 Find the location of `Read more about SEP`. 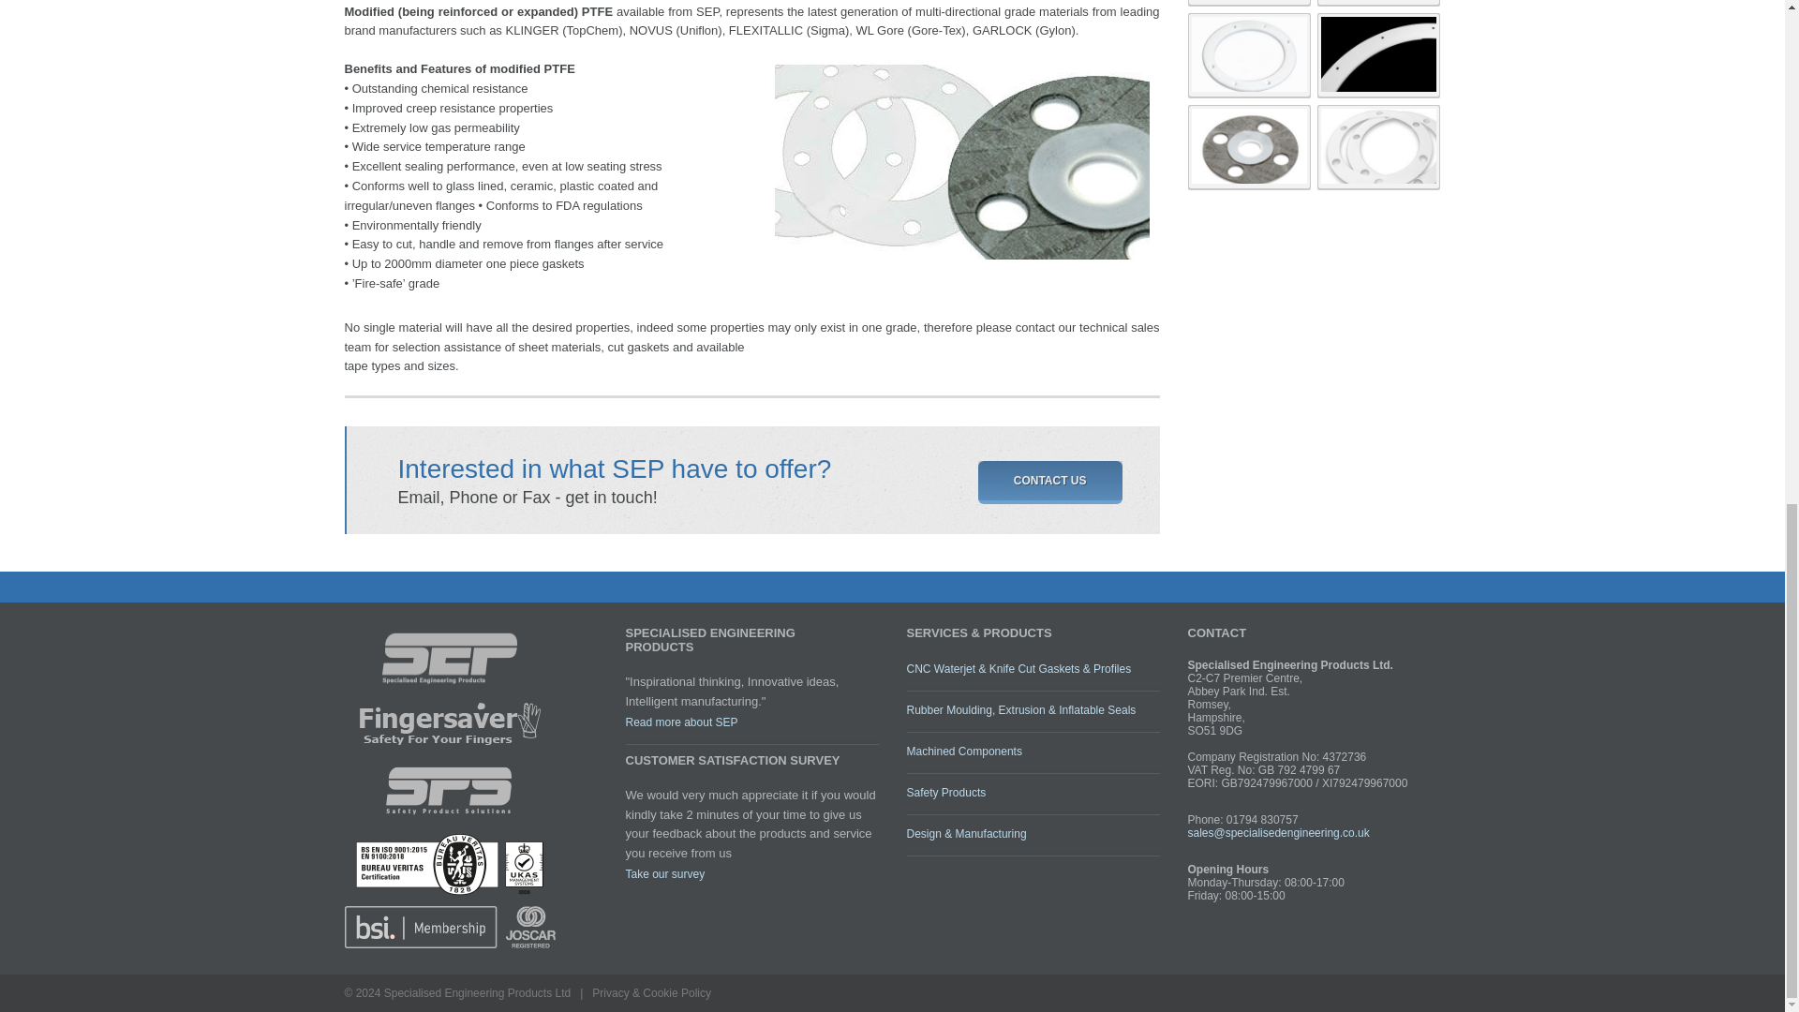

Read more about SEP is located at coordinates (682, 722).